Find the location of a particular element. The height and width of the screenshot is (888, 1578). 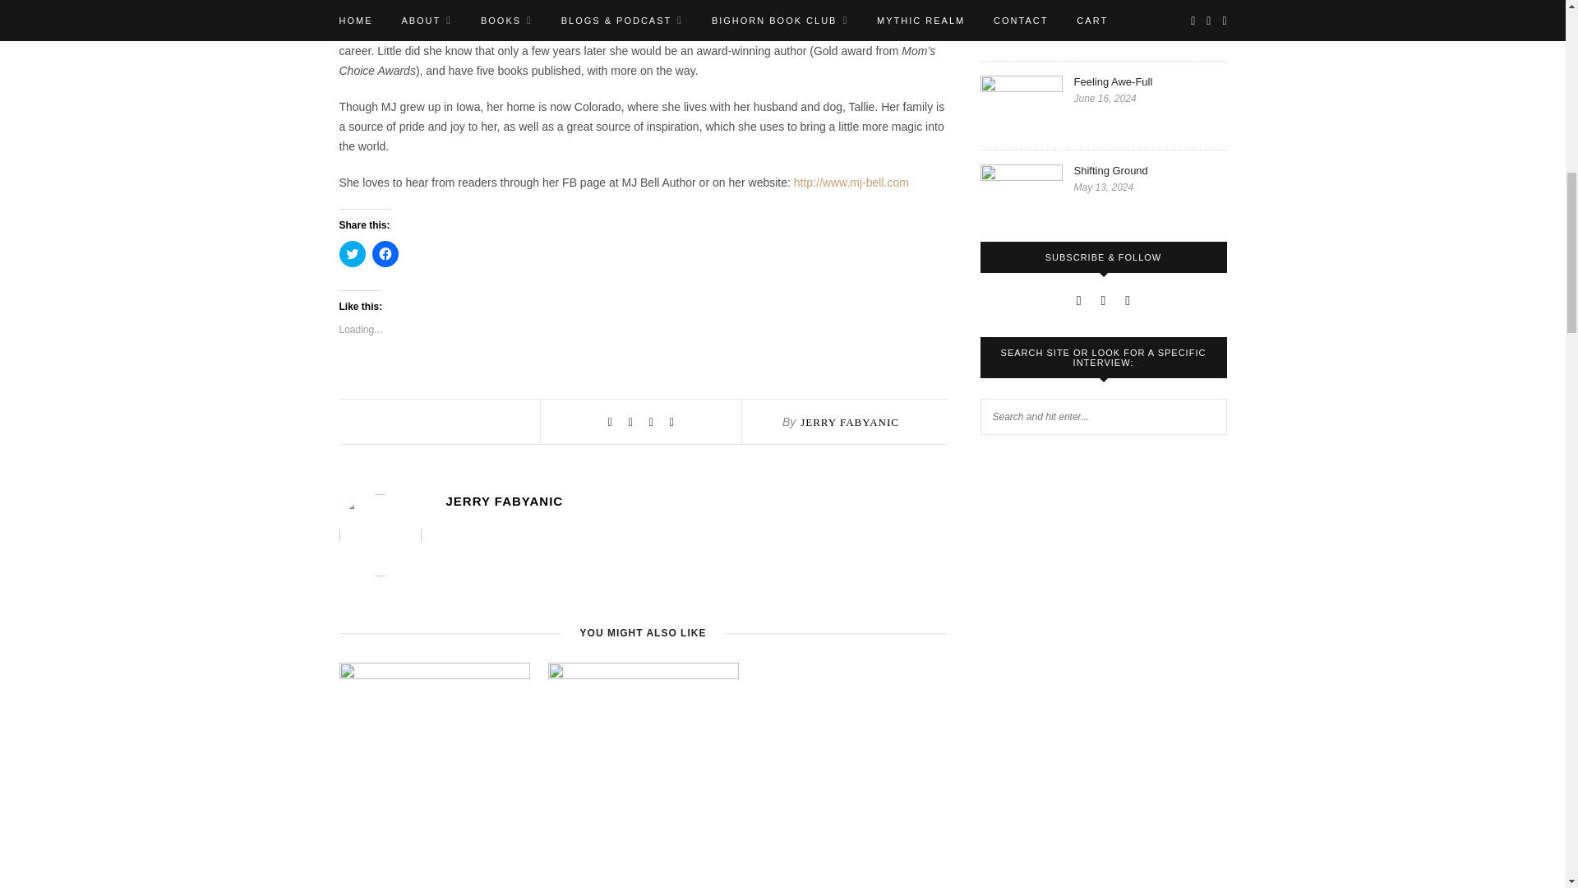

Click to share on Facebook is located at coordinates (384, 253).